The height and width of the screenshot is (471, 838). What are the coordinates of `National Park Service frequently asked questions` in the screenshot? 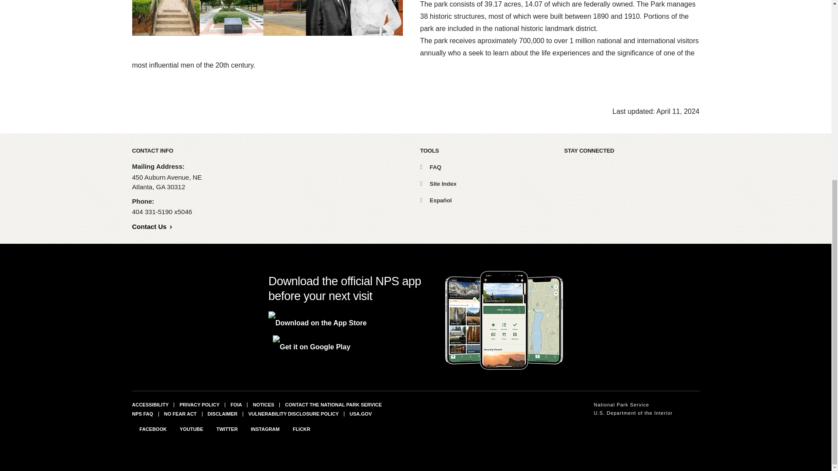 It's located at (142, 413).